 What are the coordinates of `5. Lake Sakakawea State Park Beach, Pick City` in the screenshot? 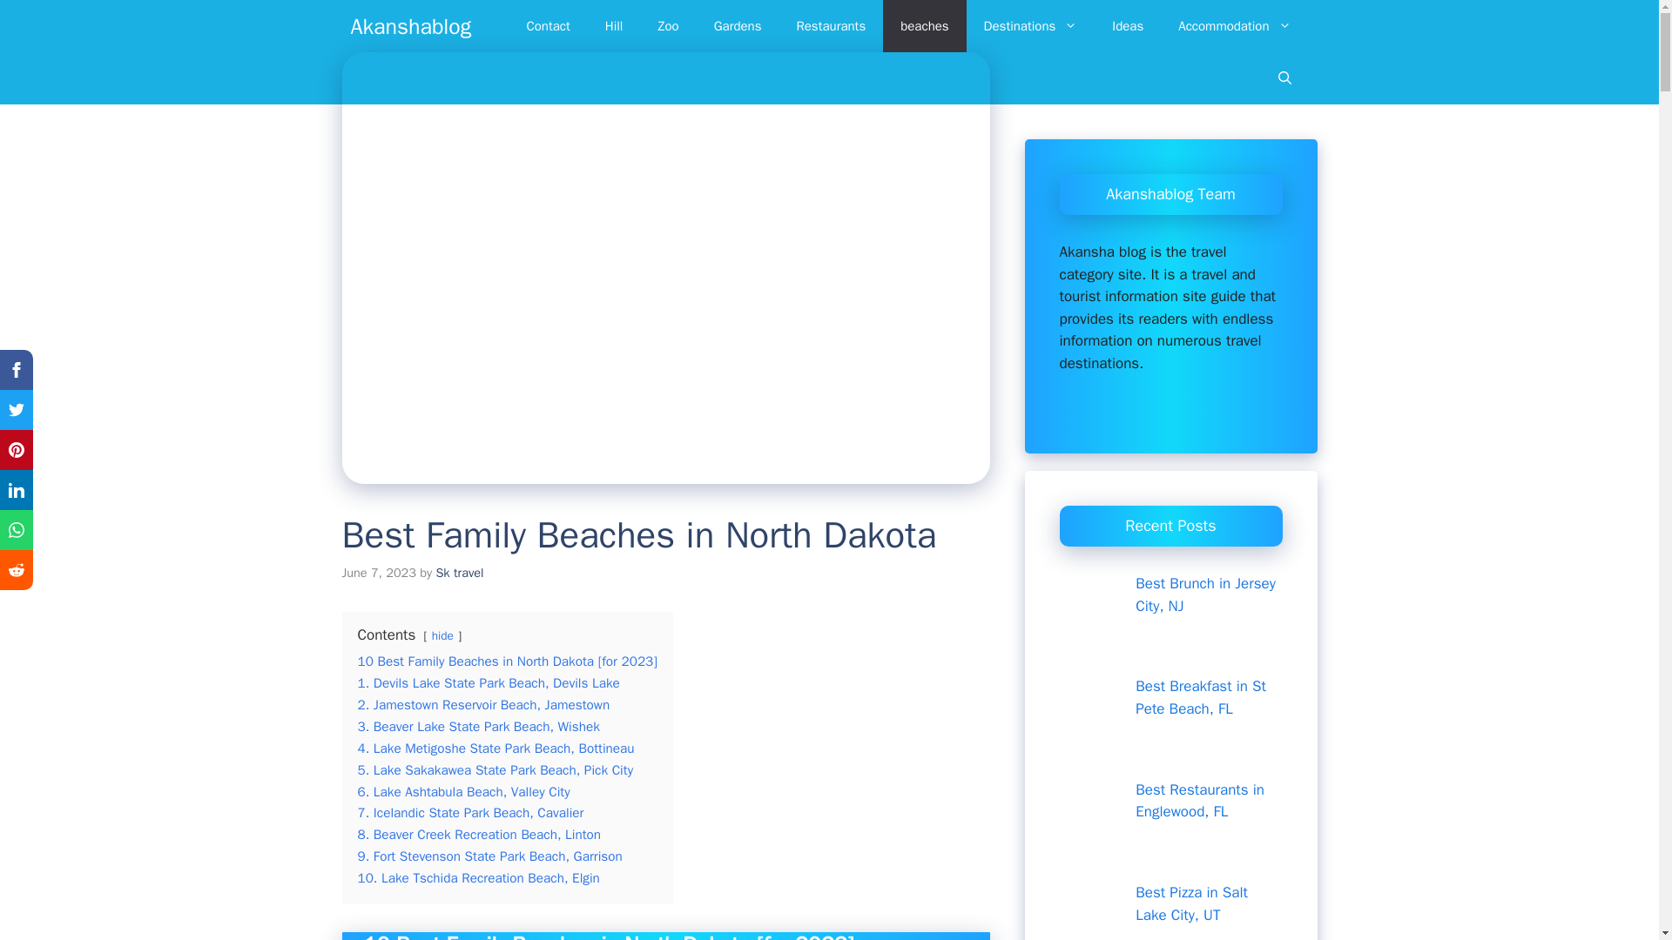 It's located at (495, 769).